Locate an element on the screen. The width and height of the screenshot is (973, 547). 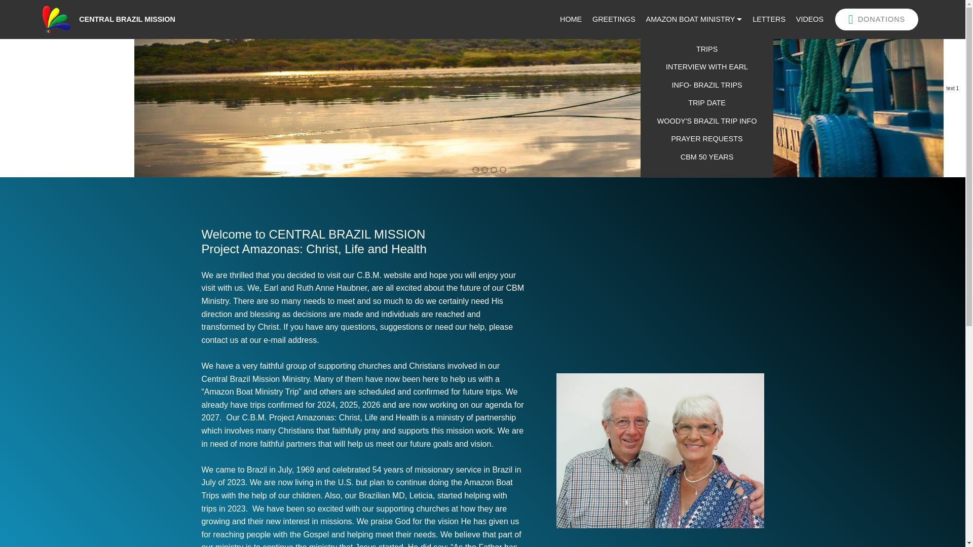
PRAYER REQUESTS is located at coordinates (707, 139).